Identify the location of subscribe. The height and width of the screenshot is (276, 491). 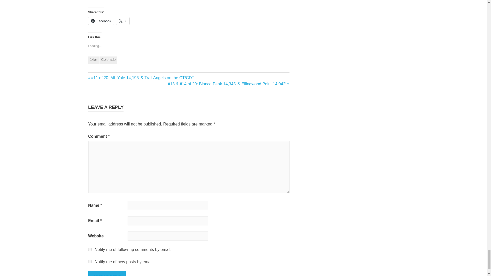
(90, 249).